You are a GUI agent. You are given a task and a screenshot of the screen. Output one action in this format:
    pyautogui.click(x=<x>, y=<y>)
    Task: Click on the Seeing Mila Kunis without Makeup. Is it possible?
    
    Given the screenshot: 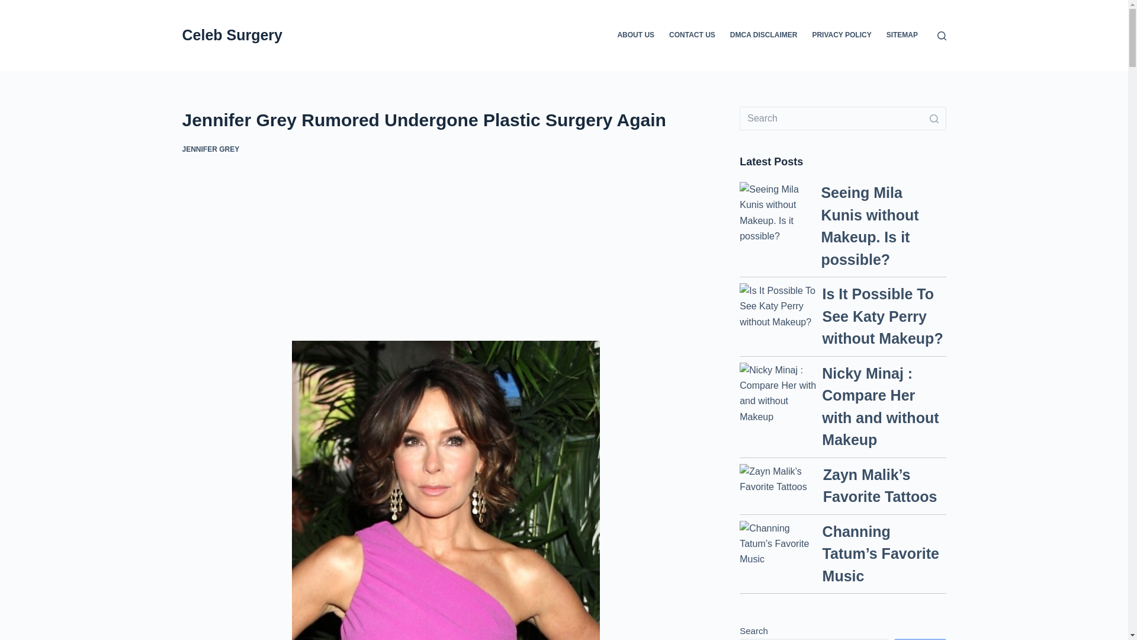 What is the action you would take?
    pyautogui.click(x=869, y=226)
    